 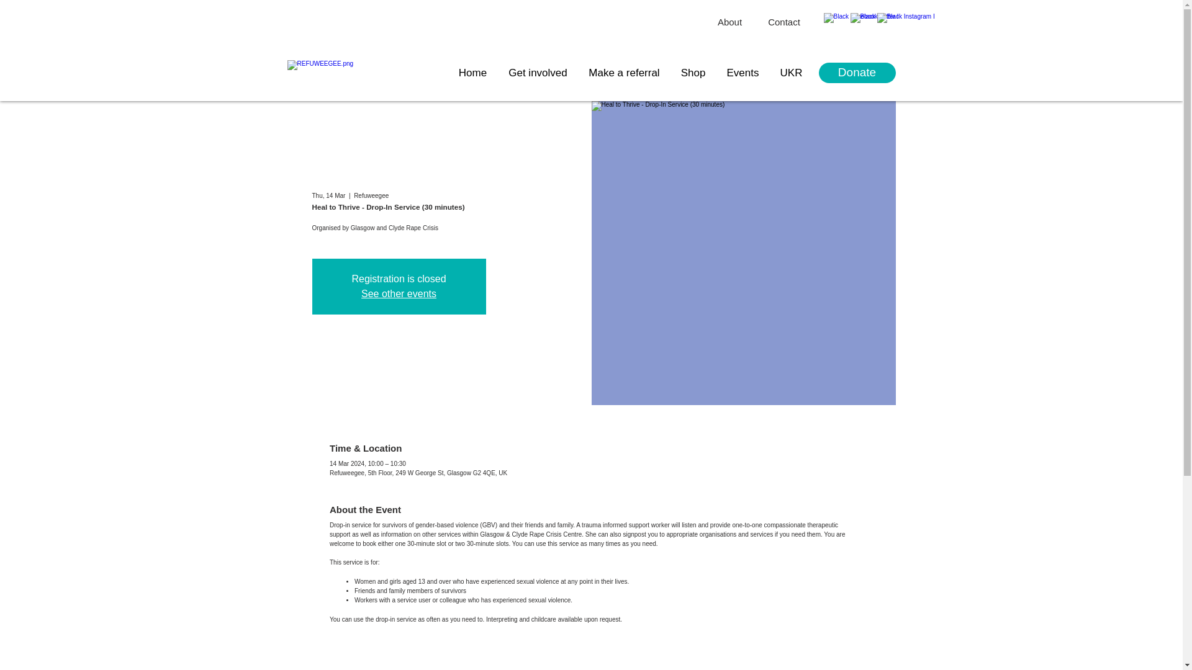 What do you see at coordinates (624, 73) in the screenshot?
I see `Make a referral` at bounding box center [624, 73].